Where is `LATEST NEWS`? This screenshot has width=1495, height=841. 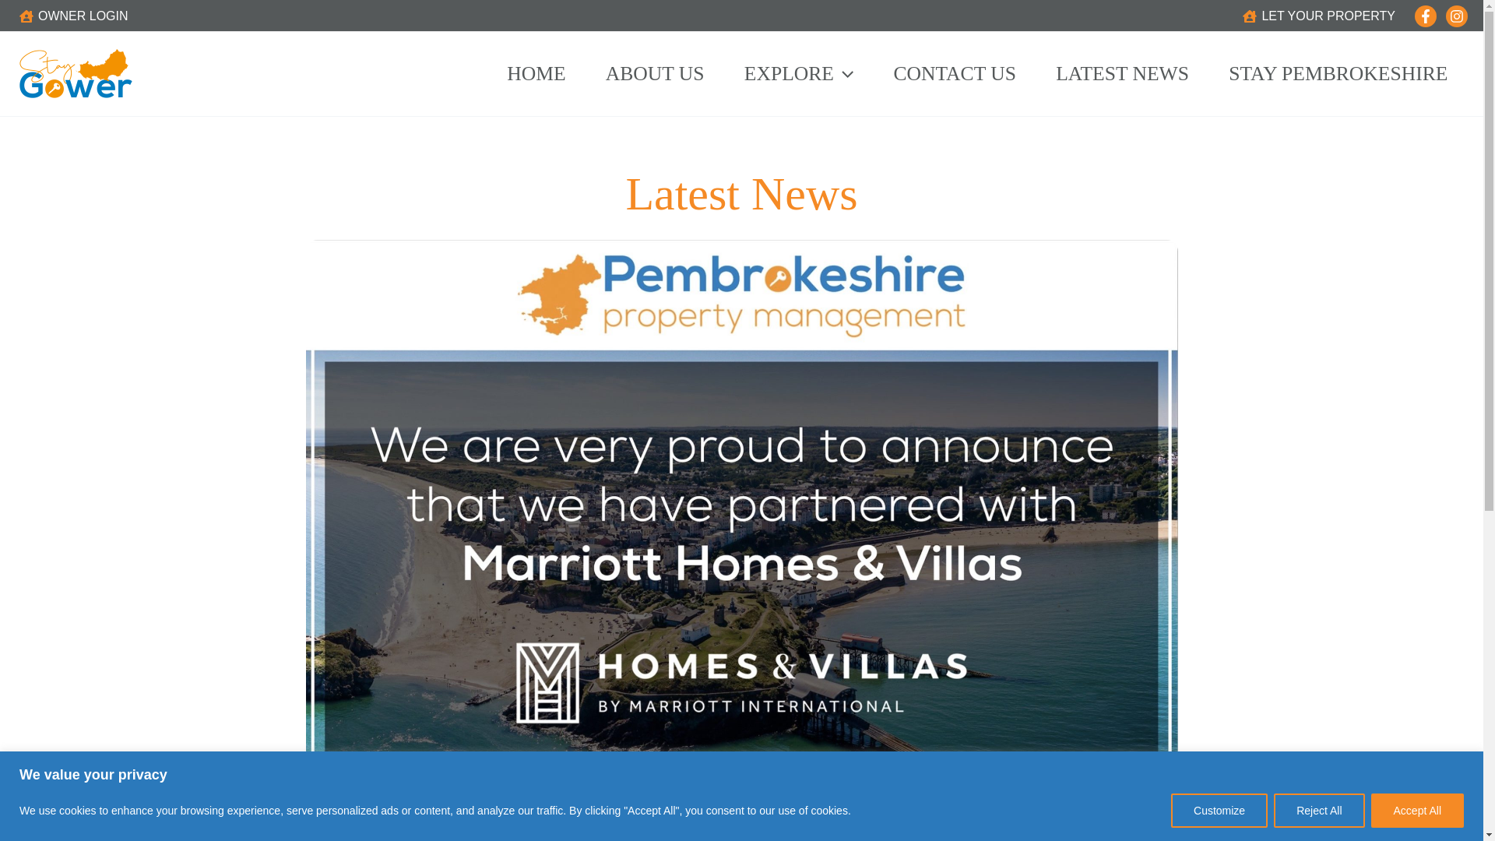 LATEST NEWS is located at coordinates (1123, 74).